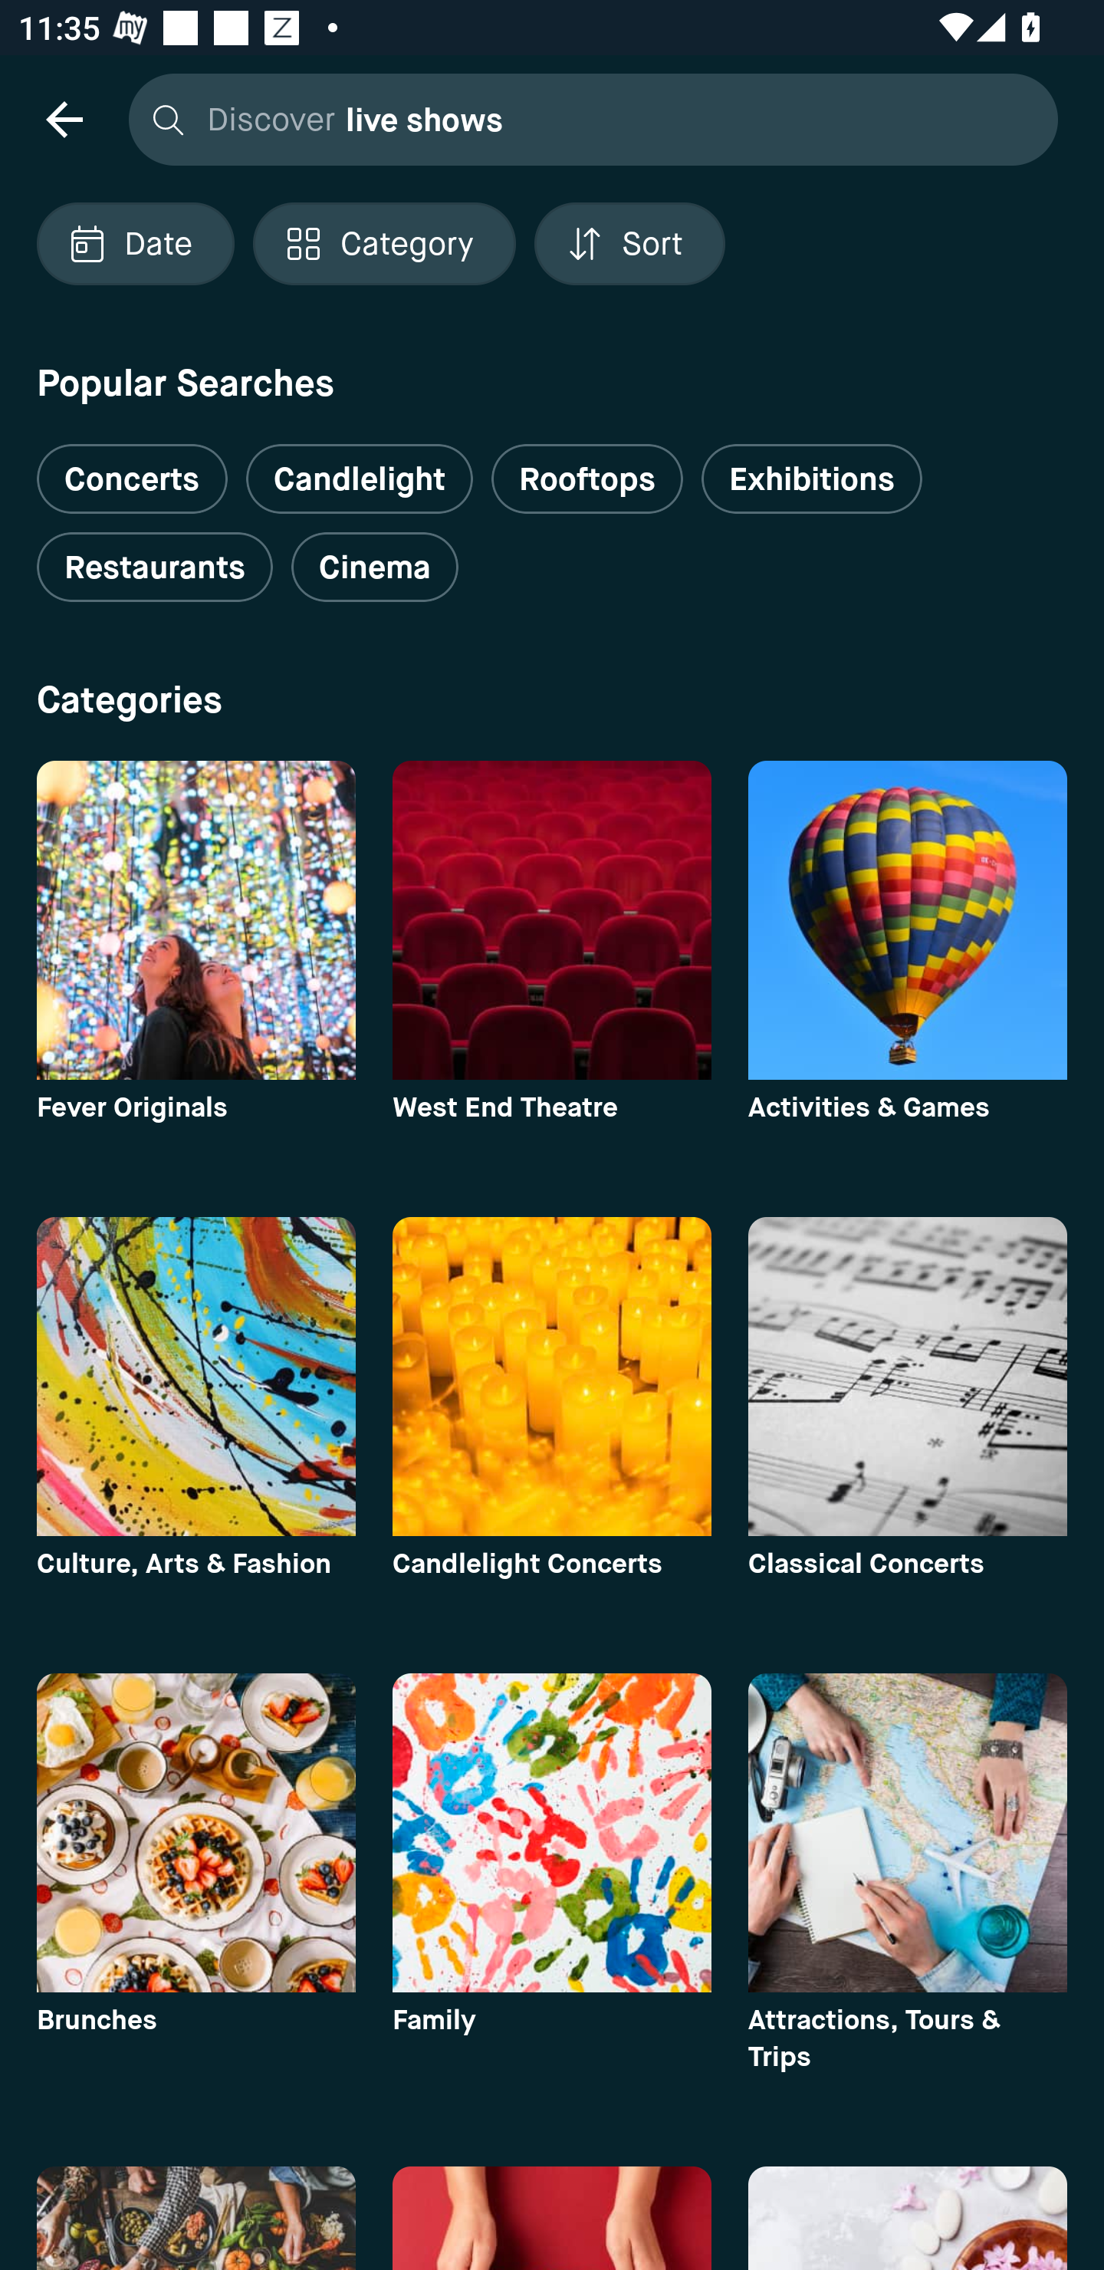 The height and width of the screenshot is (2270, 1104). I want to click on category image, so click(552, 1833).